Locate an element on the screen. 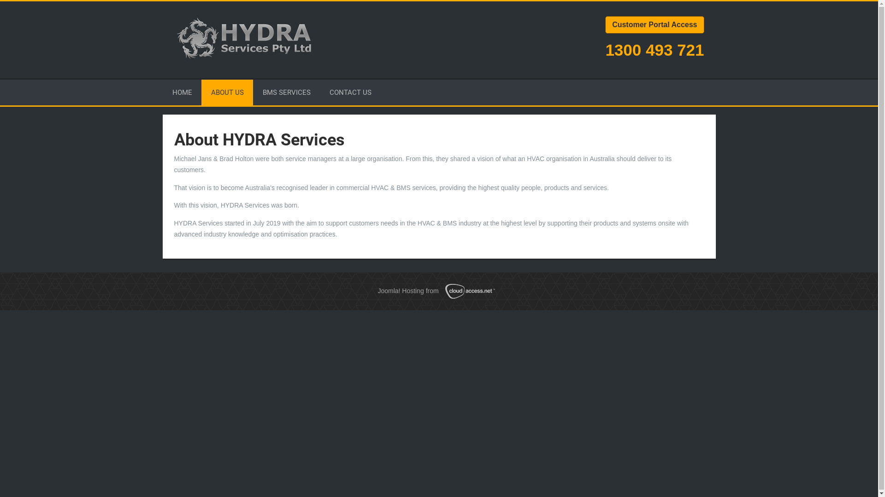 The width and height of the screenshot is (885, 497). BMS SERVICES is located at coordinates (287, 92).